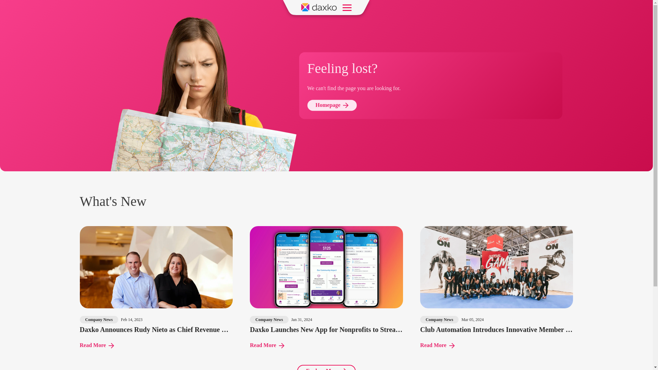 The width and height of the screenshot is (658, 370). Describe the element at coordinates (439, 319) in the screenshot. I see `Company News` at that location.